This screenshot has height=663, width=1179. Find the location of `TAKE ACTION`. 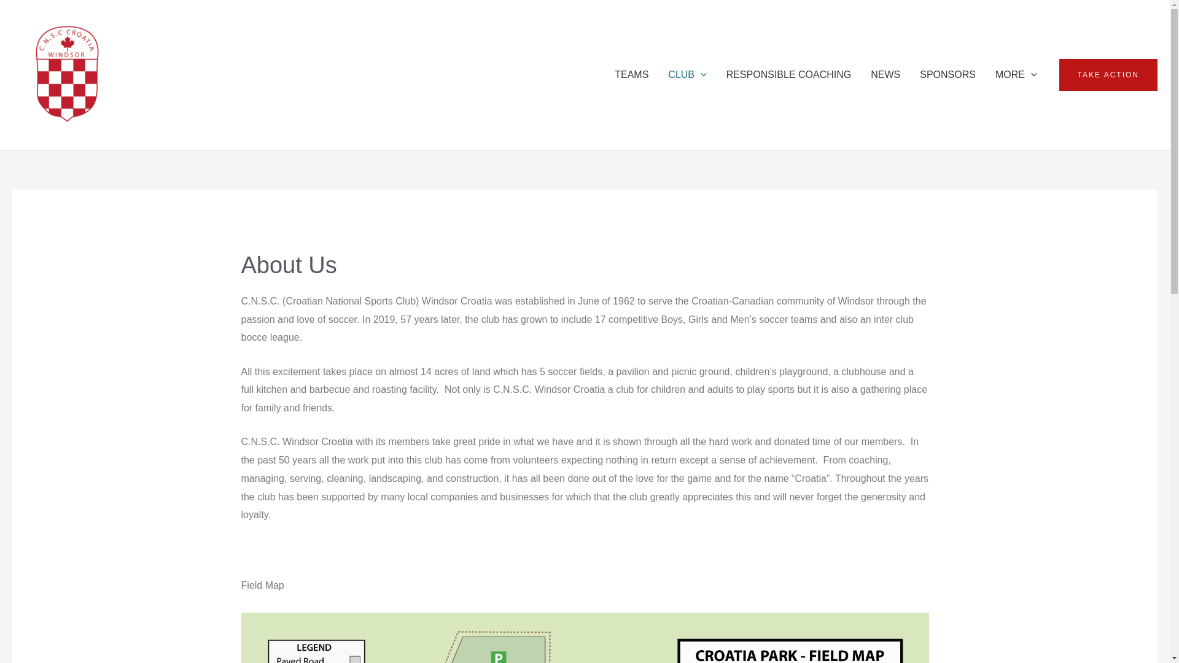

TAKE ACTION is located at coordinates (1108, 75).